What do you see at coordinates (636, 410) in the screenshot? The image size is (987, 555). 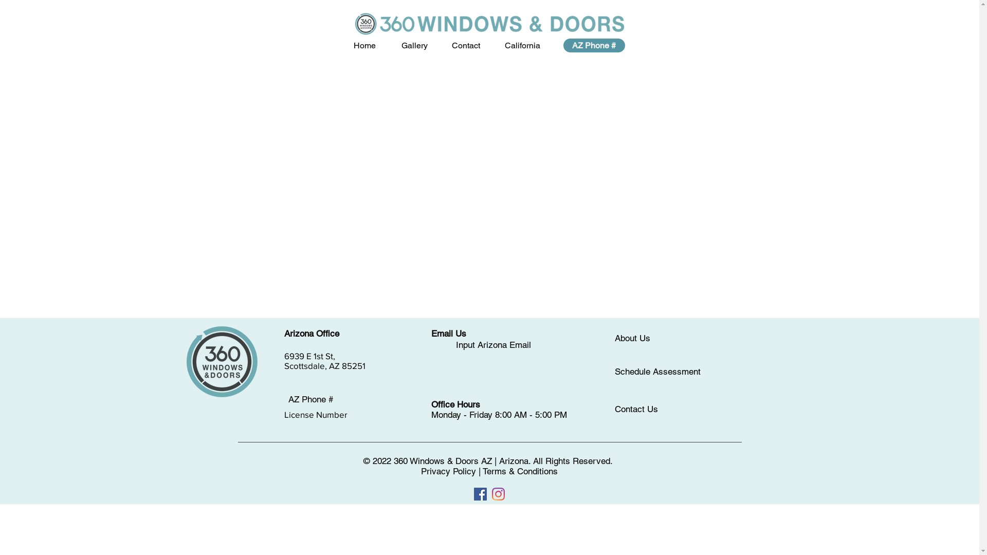 I see `Contact Us` at bounding box center [636, 410].